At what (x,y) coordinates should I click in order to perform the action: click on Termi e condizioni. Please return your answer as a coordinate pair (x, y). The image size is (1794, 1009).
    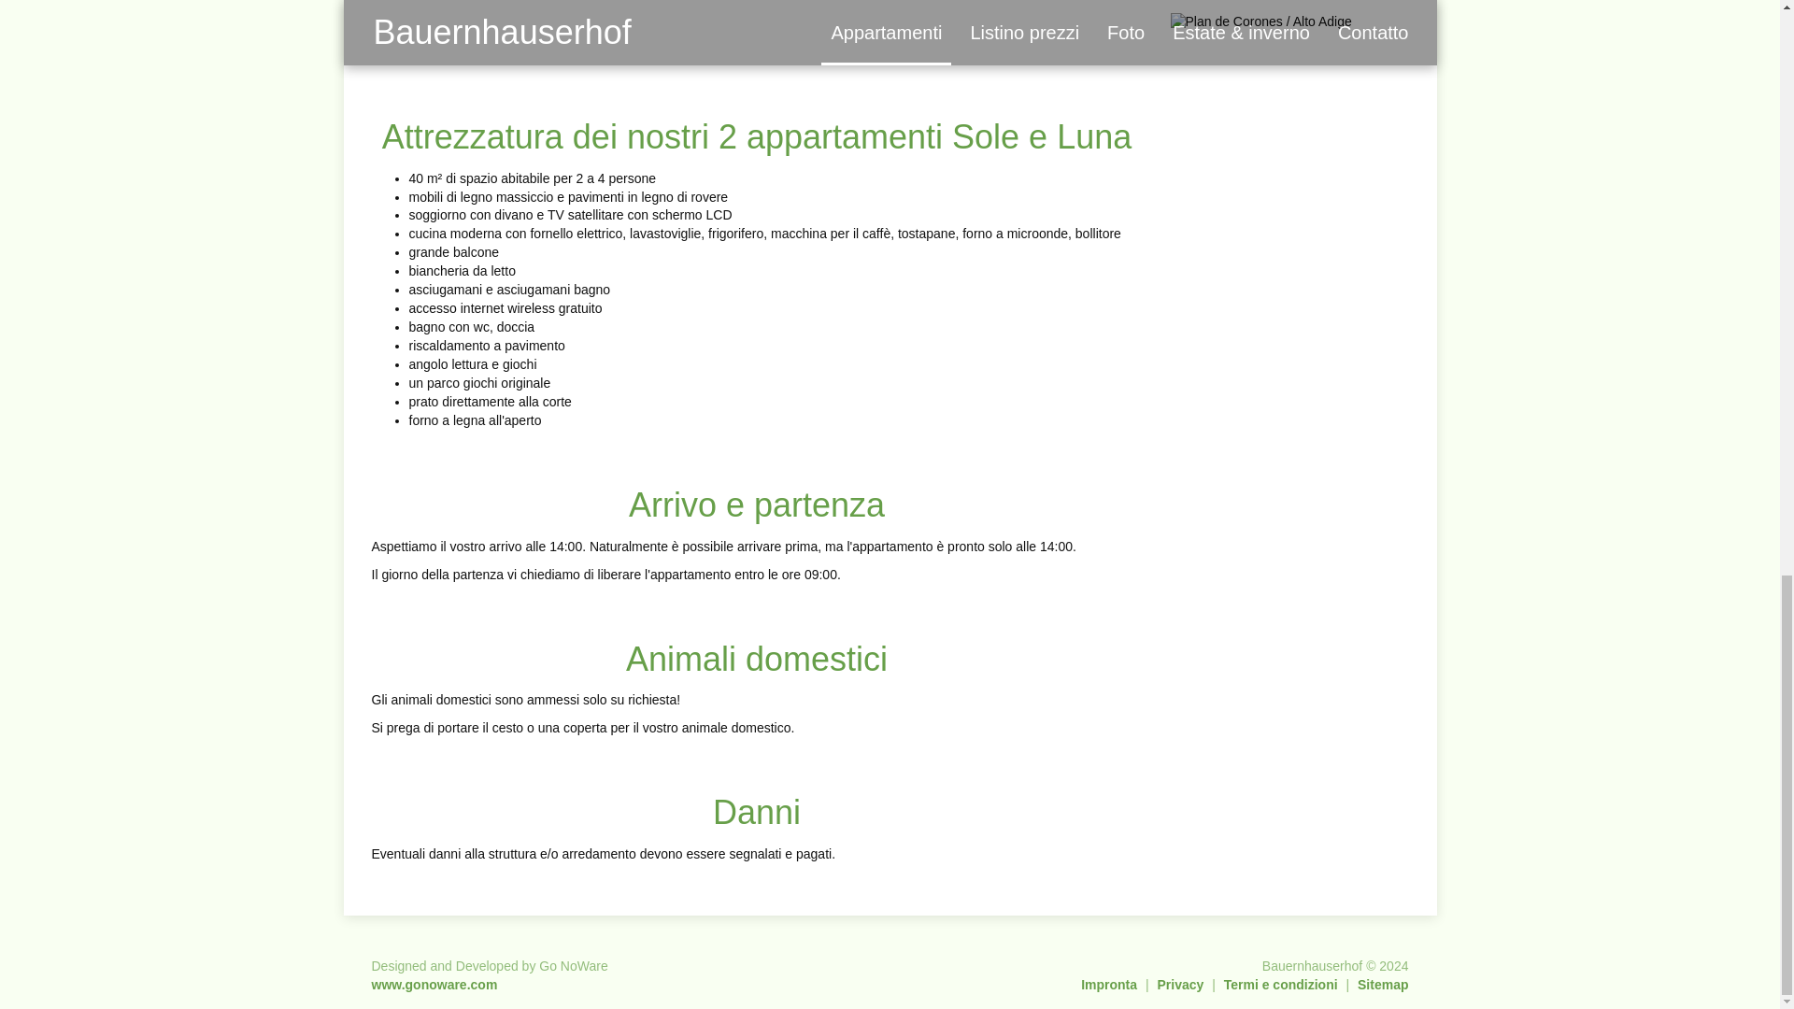
    Looking at the image, I should click on (1280, 985).